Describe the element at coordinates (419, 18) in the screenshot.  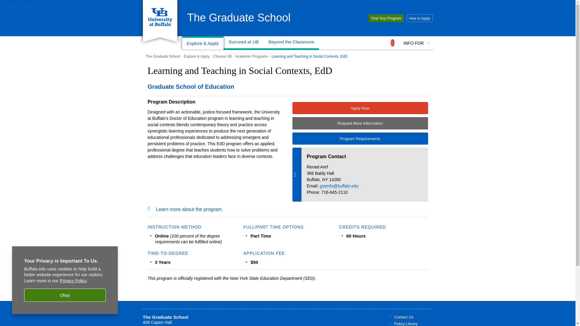
I see `How to Apply` at that location.